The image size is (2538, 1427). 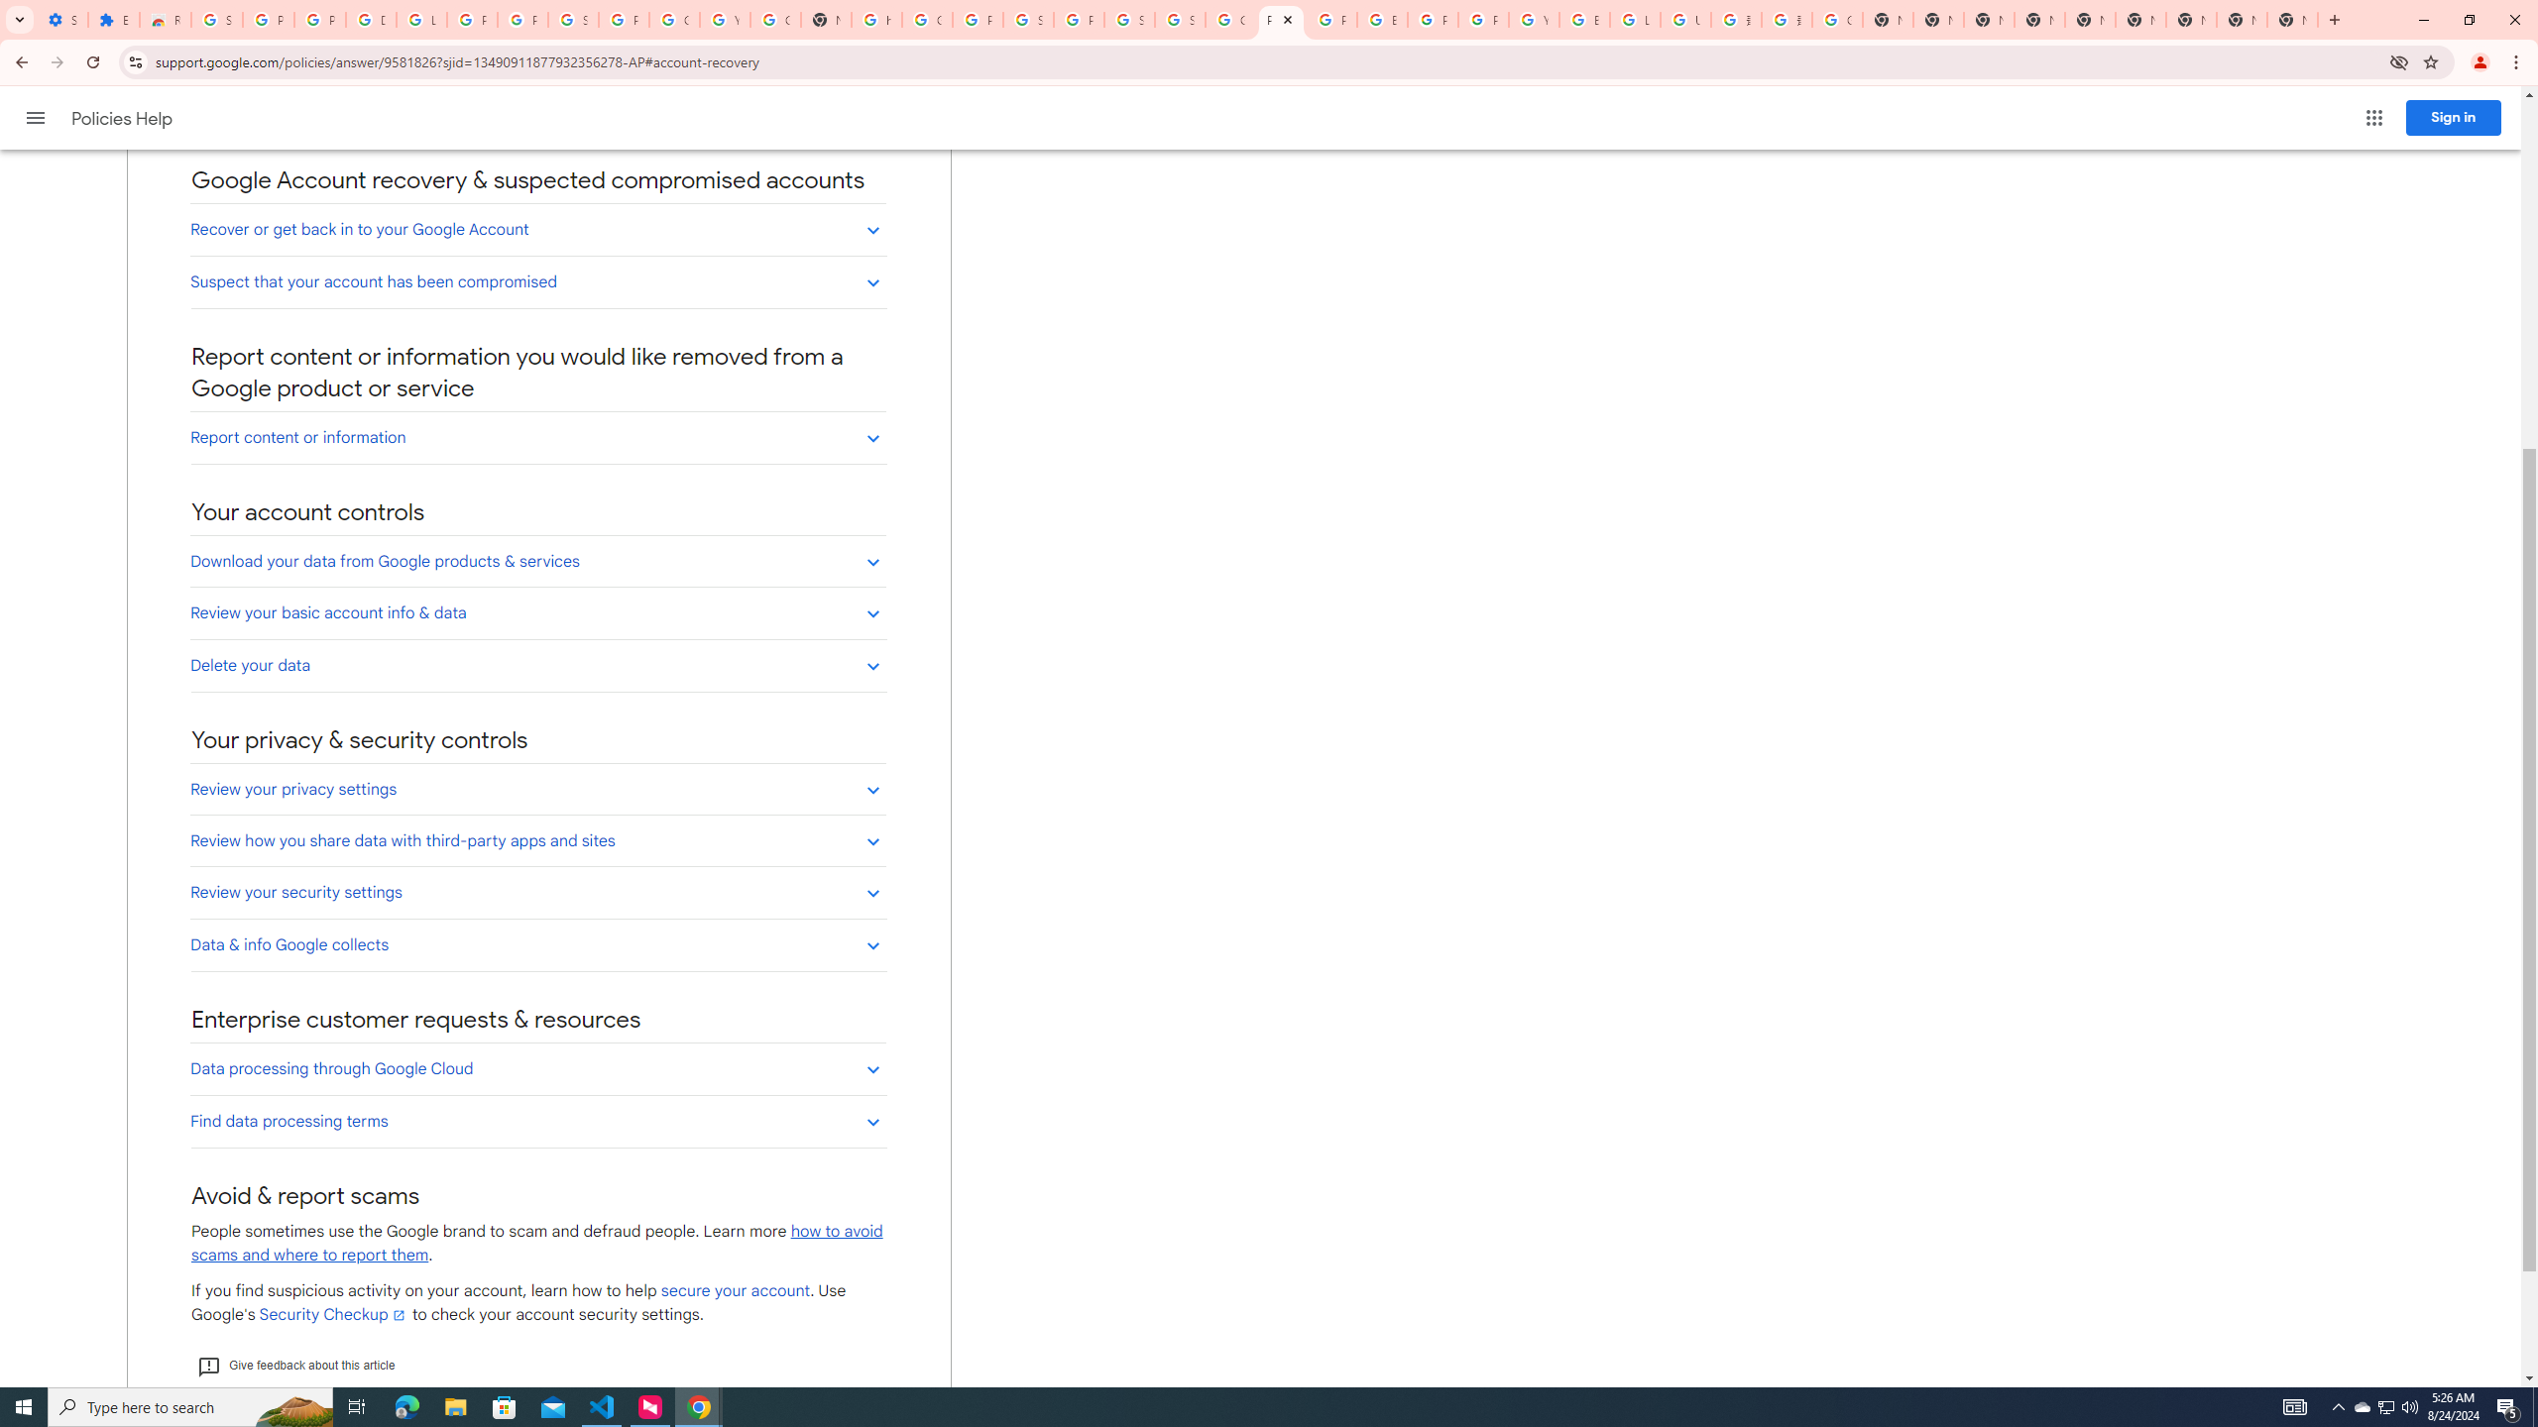 I want to click on secure your account, so click(x=736, y=1291).